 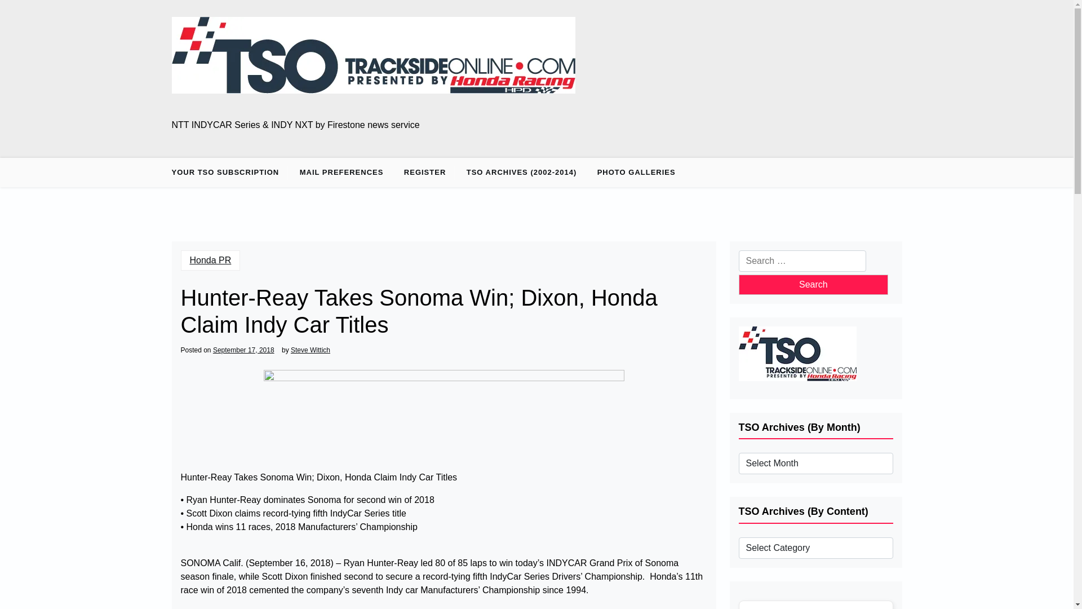 What do you see at coordinates (210, 260) in the screenshot?
I see `Honda PR` at bounding box center [210, 260].